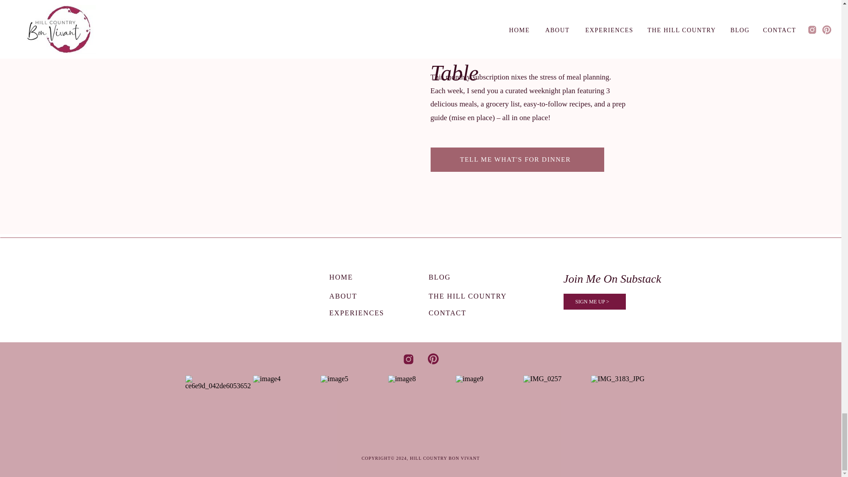 The height and width of the screenshot is (477, 848). Describe the element at coordinates (356, 276) in the screenshot. I see `HOME` at that location.